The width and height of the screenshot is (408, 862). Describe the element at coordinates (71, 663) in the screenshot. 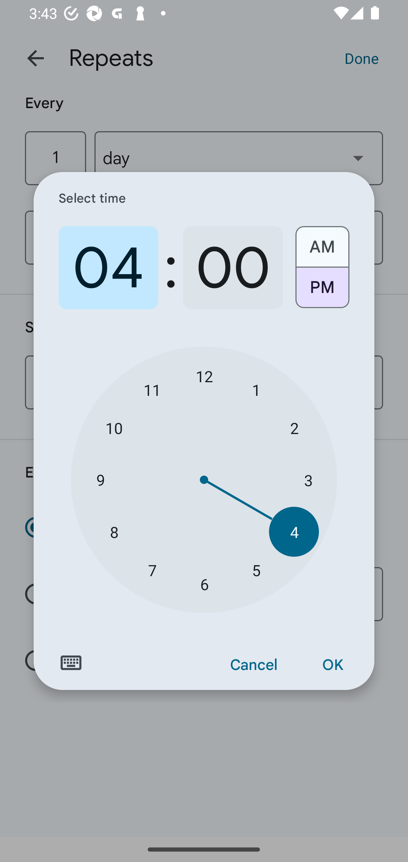

I see `Switch to text input mode for the time input.` at that location.